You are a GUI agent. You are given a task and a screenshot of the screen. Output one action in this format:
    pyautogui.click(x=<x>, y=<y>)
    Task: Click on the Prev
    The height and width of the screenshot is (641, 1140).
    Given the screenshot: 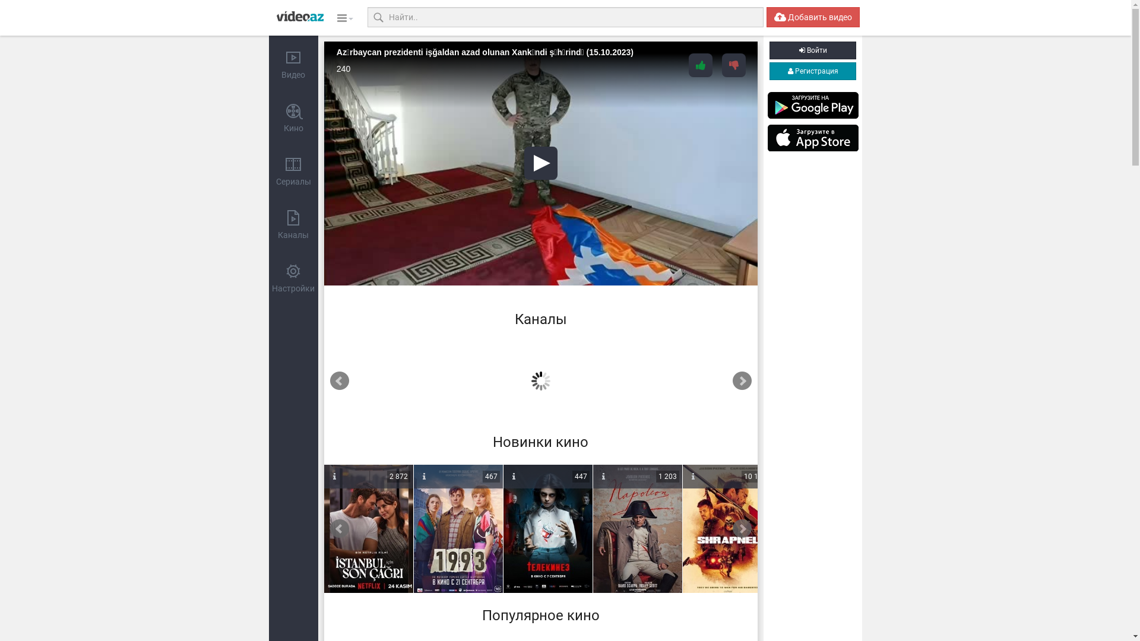 What is the action you would take?
    pyautogui.click(x=340, y=529)
    